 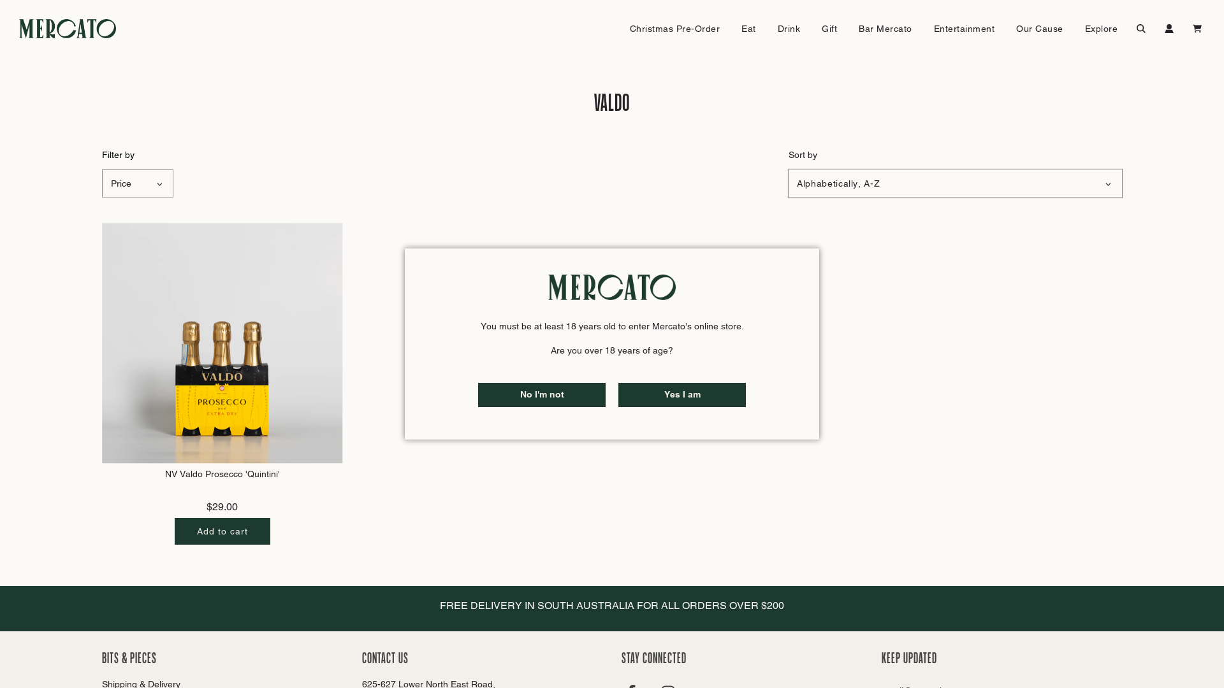 What do you see at coordinates (222, 474) in the screenshot?
I see `NV Valdo Prosecco 'Quintini'` at bounding box center [222, 474].